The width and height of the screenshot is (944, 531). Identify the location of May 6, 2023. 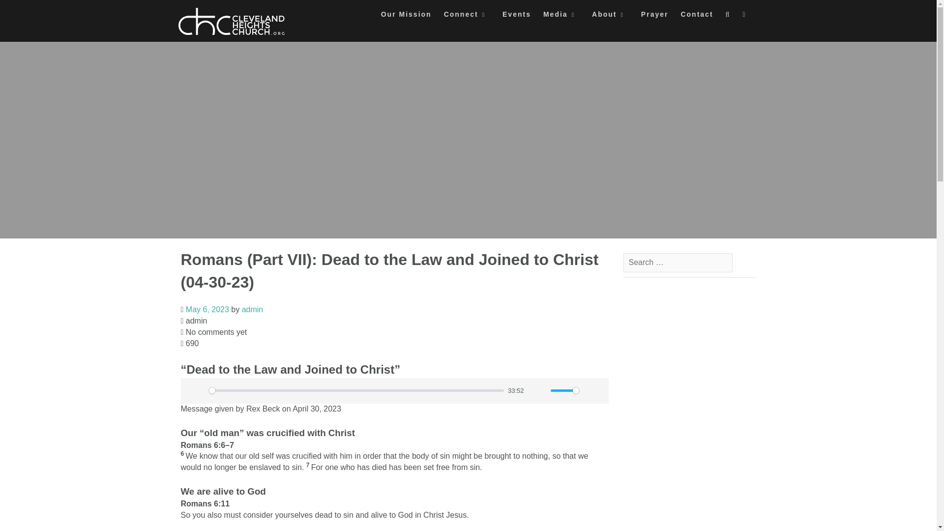
(207, 310).